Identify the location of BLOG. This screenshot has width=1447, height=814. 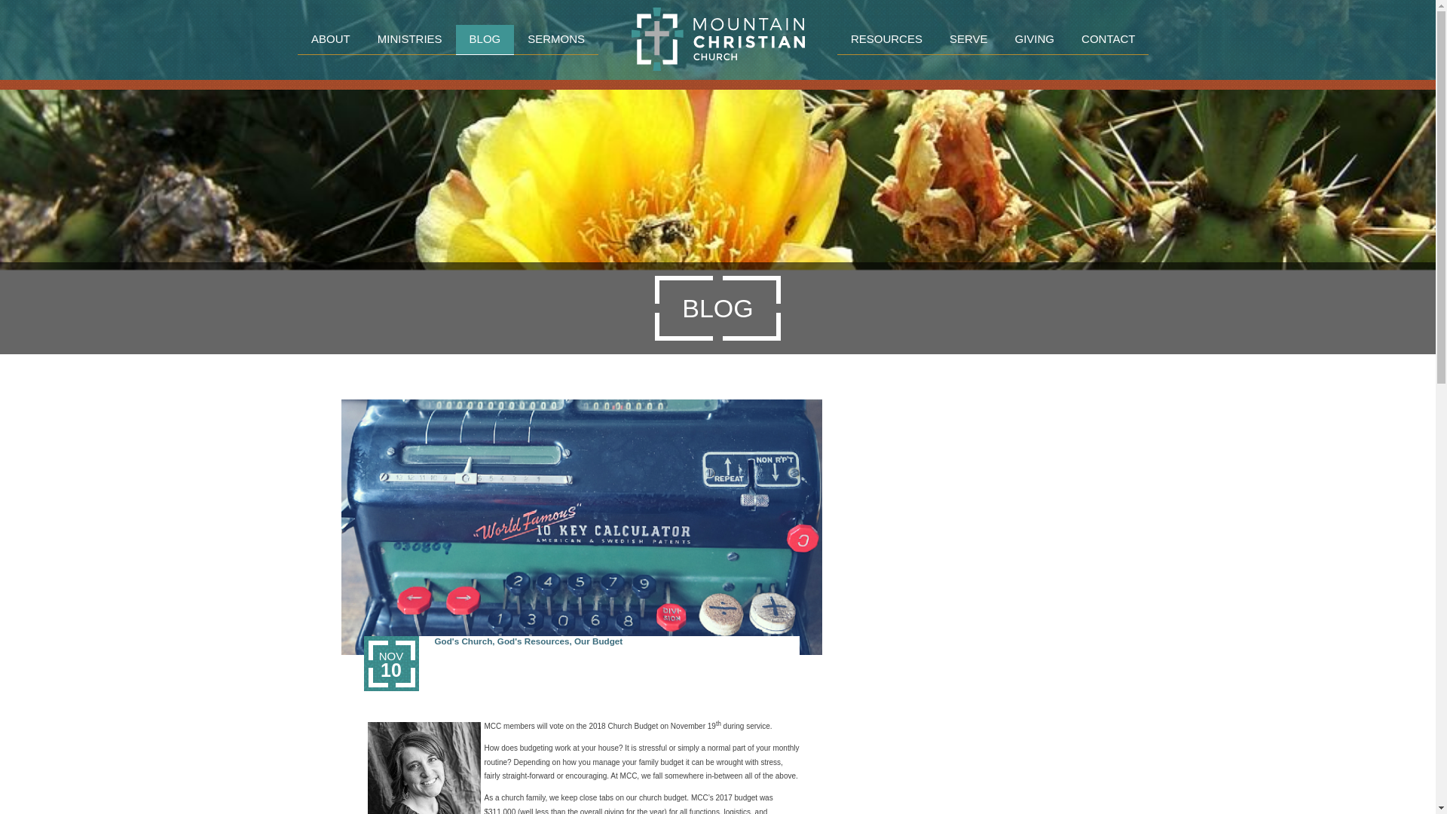
(485, 40).